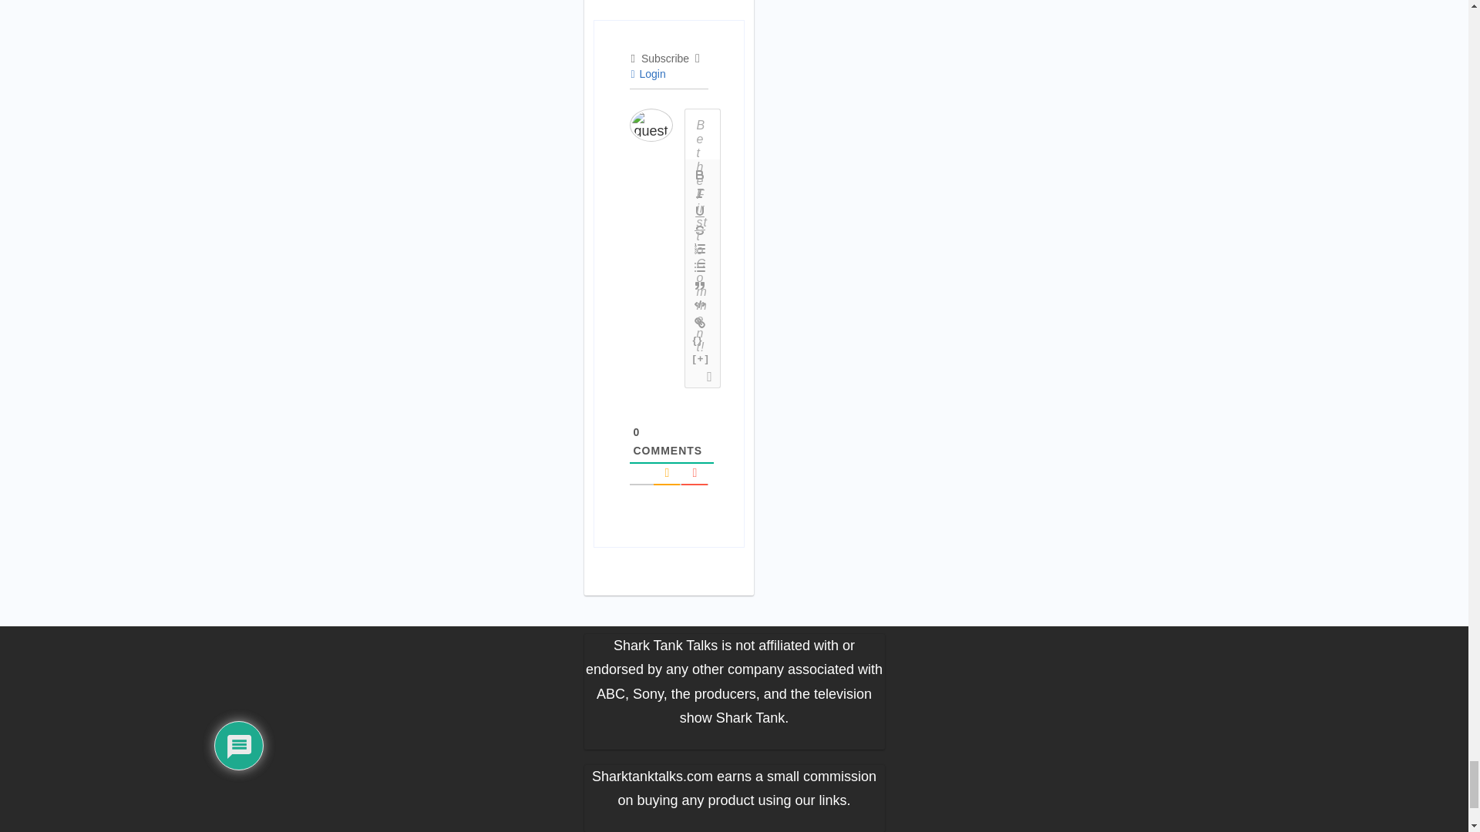 The width and height of the screenshot is (1480, 832). Describe the element at coordinates (700, 322) in the screenshot. I see `Link` at that location.